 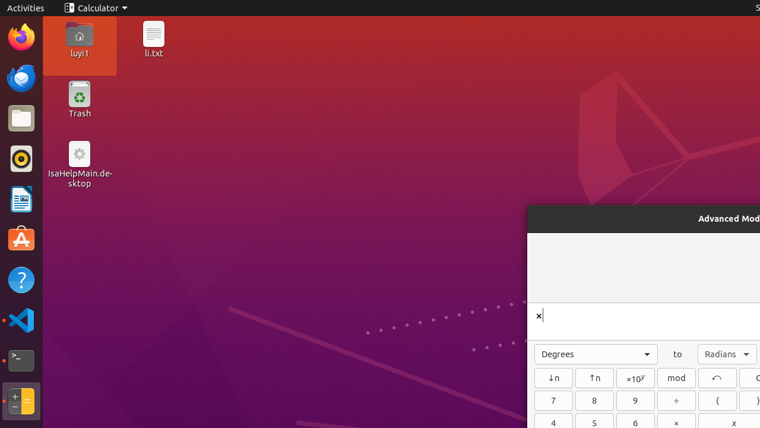 I want to click on Calculator, so click(x=21, y=401).